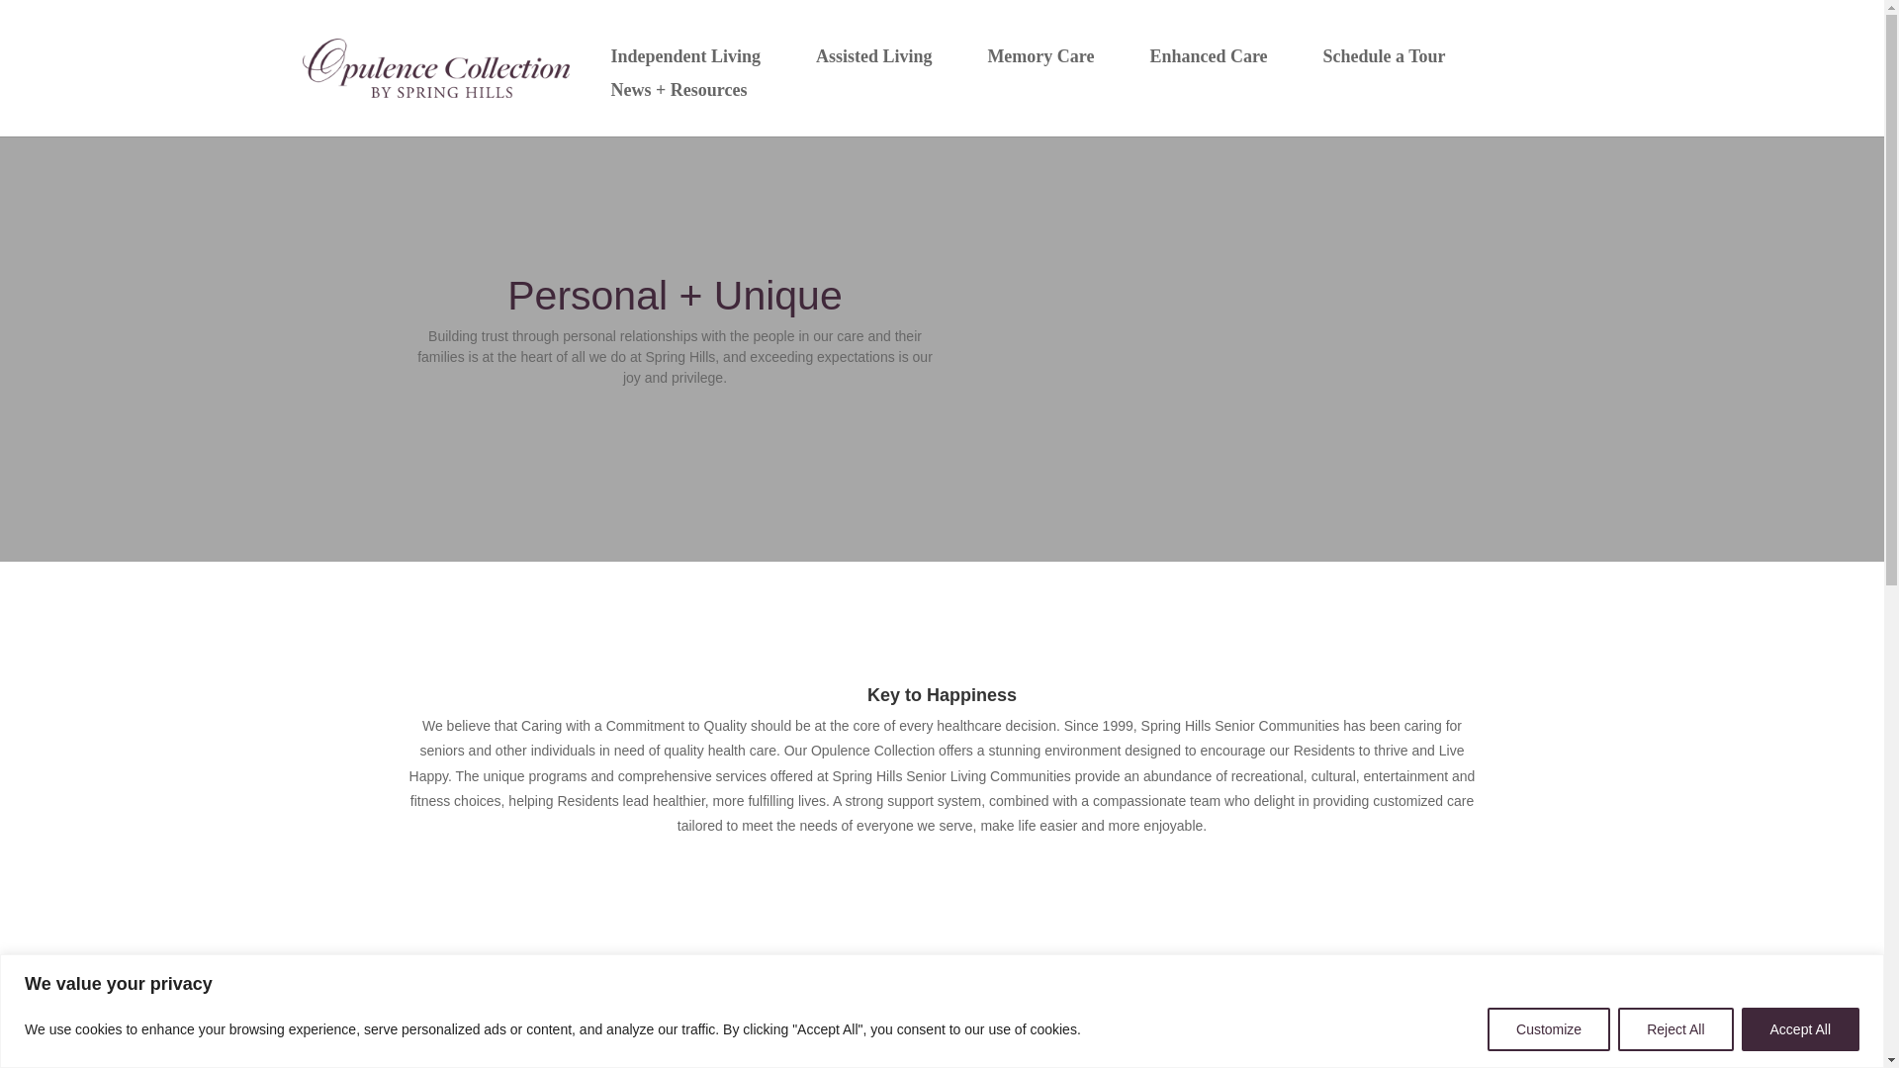 Image resolution: width=1899 pixels, height=1068 pixels. What do you see at coordinates (1549, 1028) in the screenshot?
I see `Customize` at bounding box center [1549, 1028].